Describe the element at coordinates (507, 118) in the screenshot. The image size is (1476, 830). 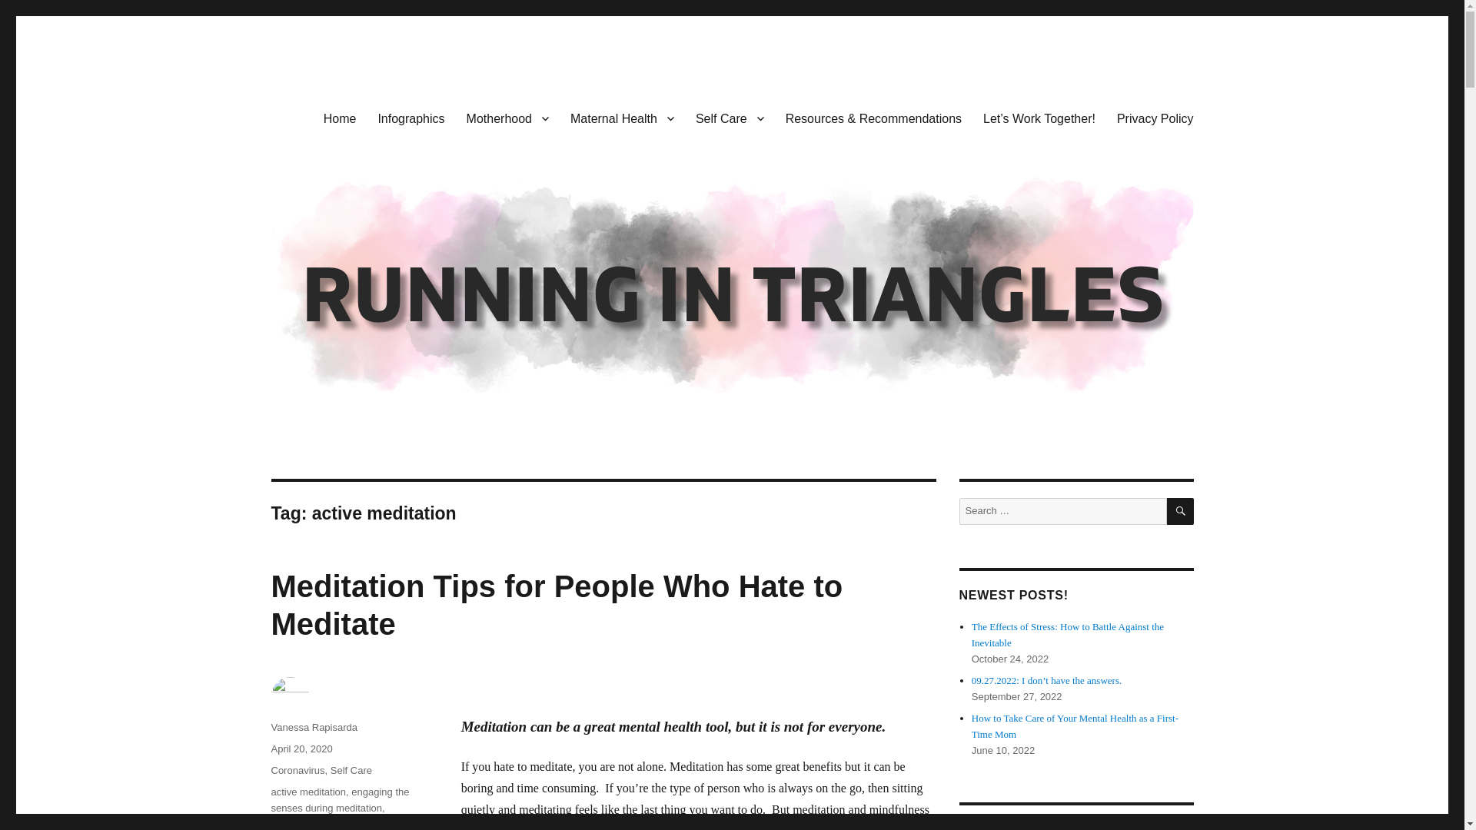
I see `Motherhood` at that location.